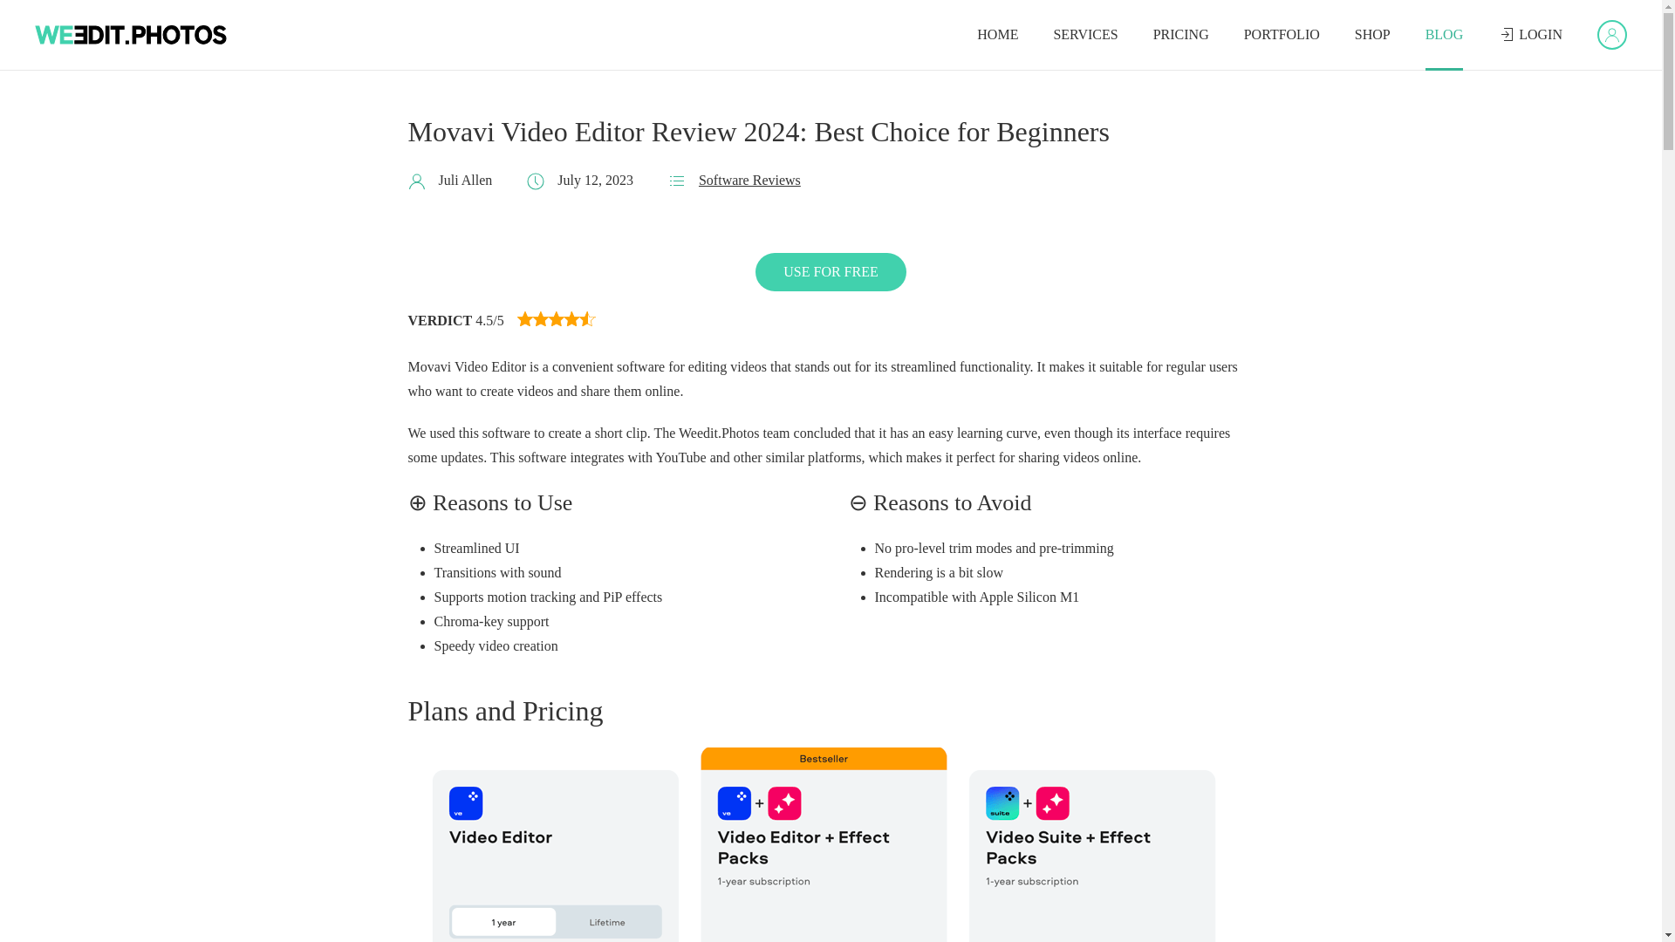  Describe the element at coordinates (831, 272) in the screenshot. I see `SERVICES` at that location.